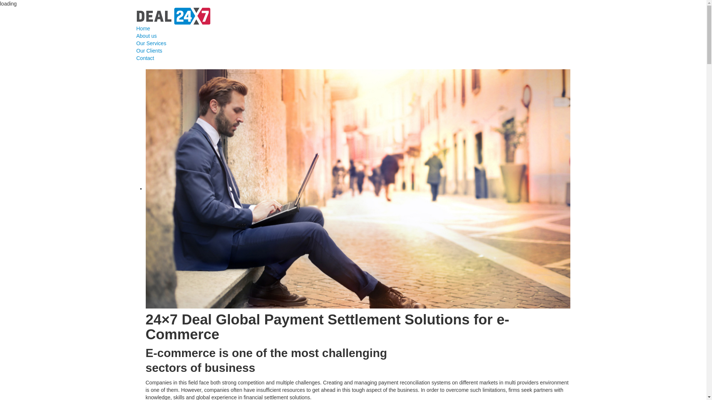 The image size is (712, 400). What do you see at coordinates (353, 36) in the screenshot?
I see `About us` at bounding box center [353, 36].